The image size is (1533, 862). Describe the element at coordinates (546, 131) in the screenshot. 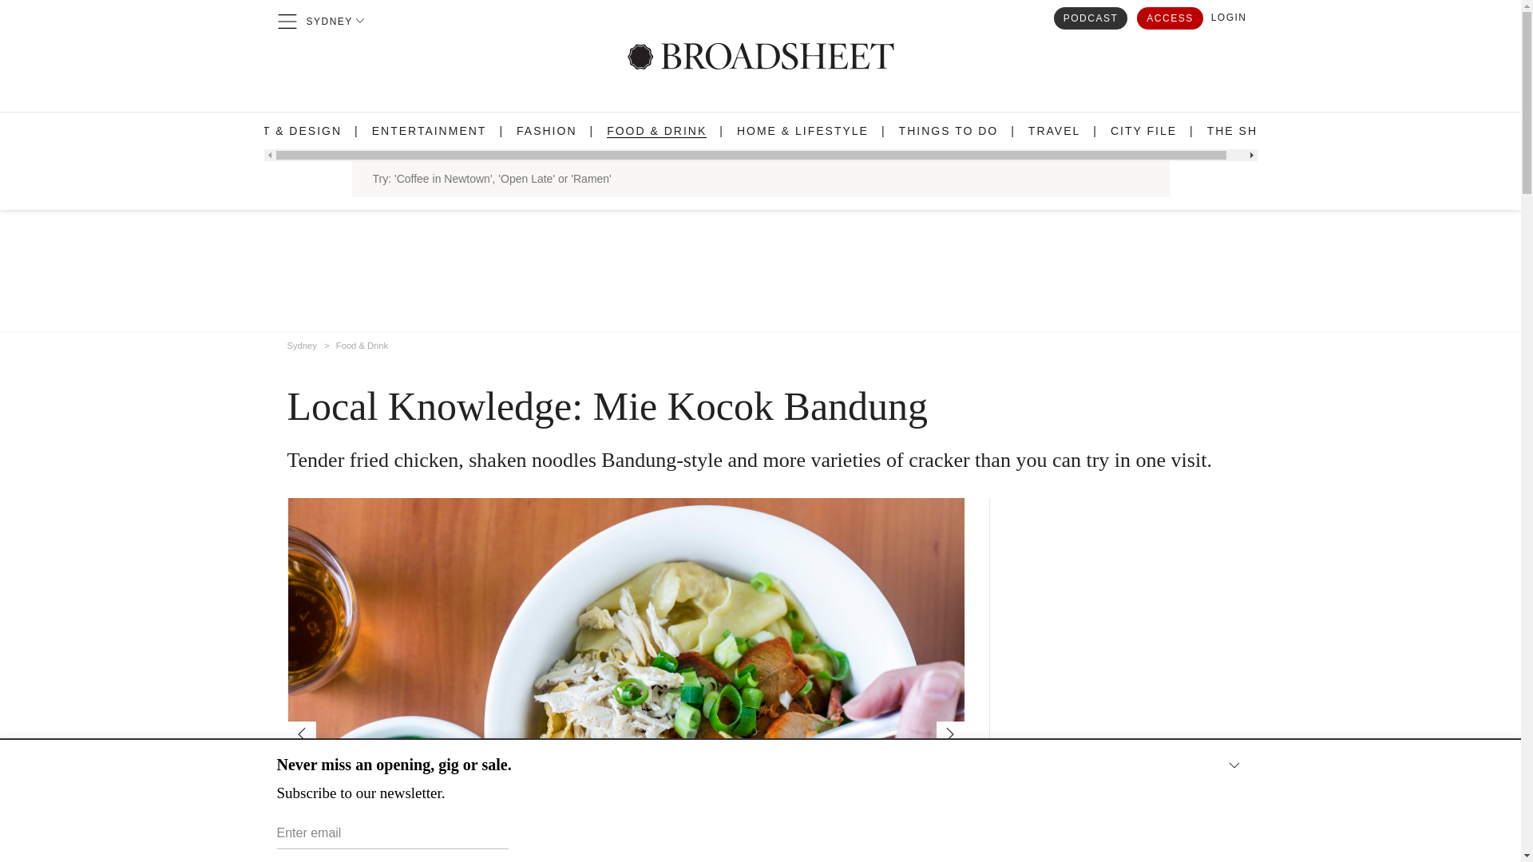

I see `FASHION` at that location.